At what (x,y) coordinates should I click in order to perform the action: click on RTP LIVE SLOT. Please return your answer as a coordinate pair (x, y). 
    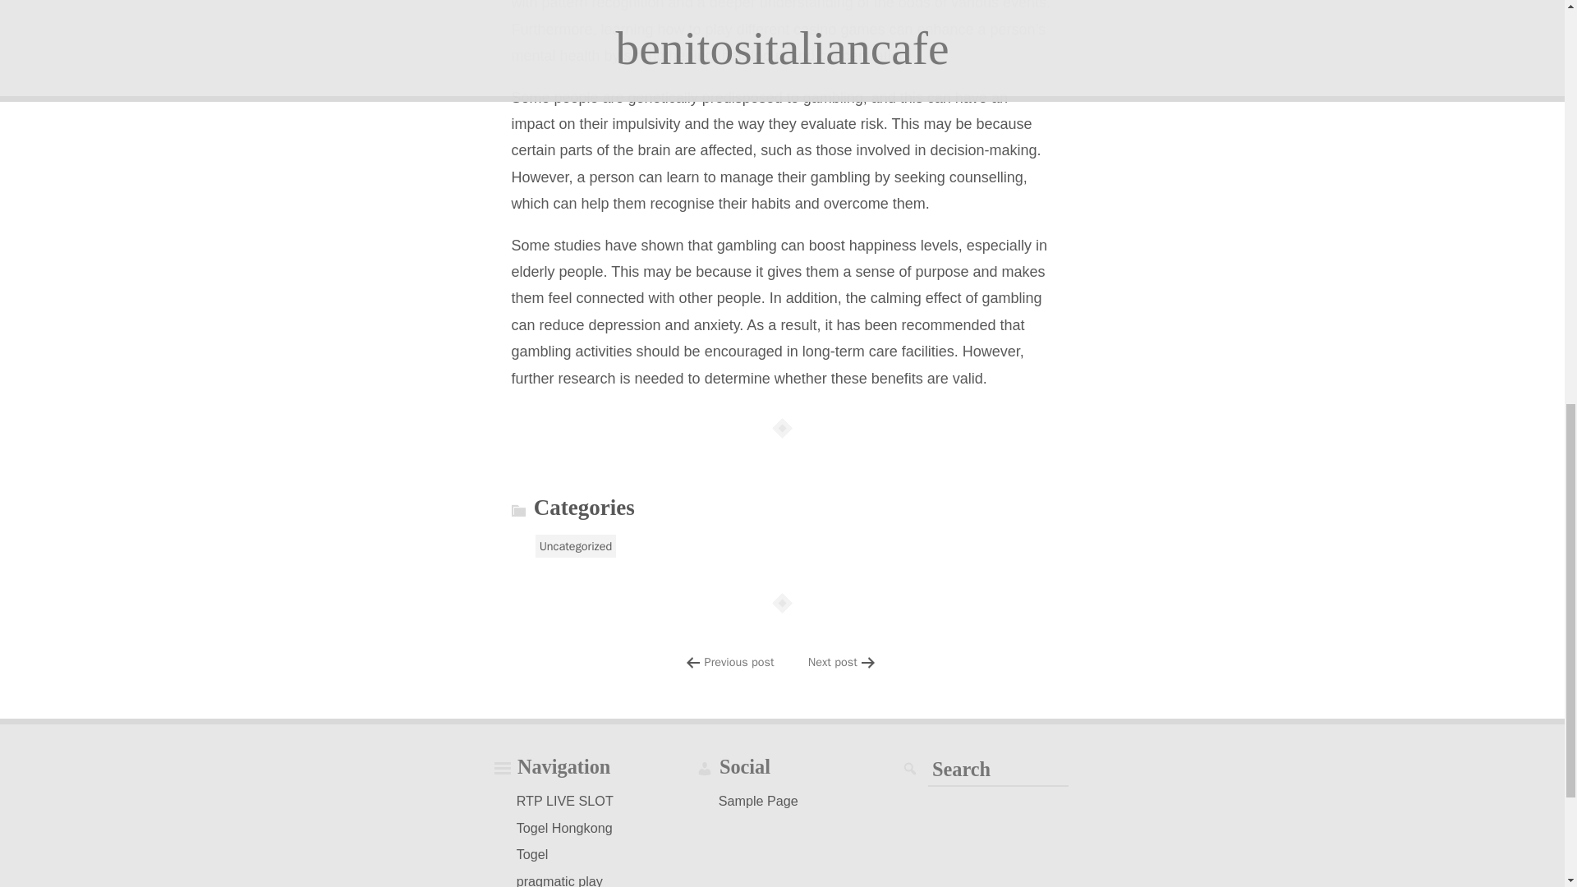
    Looking at the image, I should click on (565, 801).